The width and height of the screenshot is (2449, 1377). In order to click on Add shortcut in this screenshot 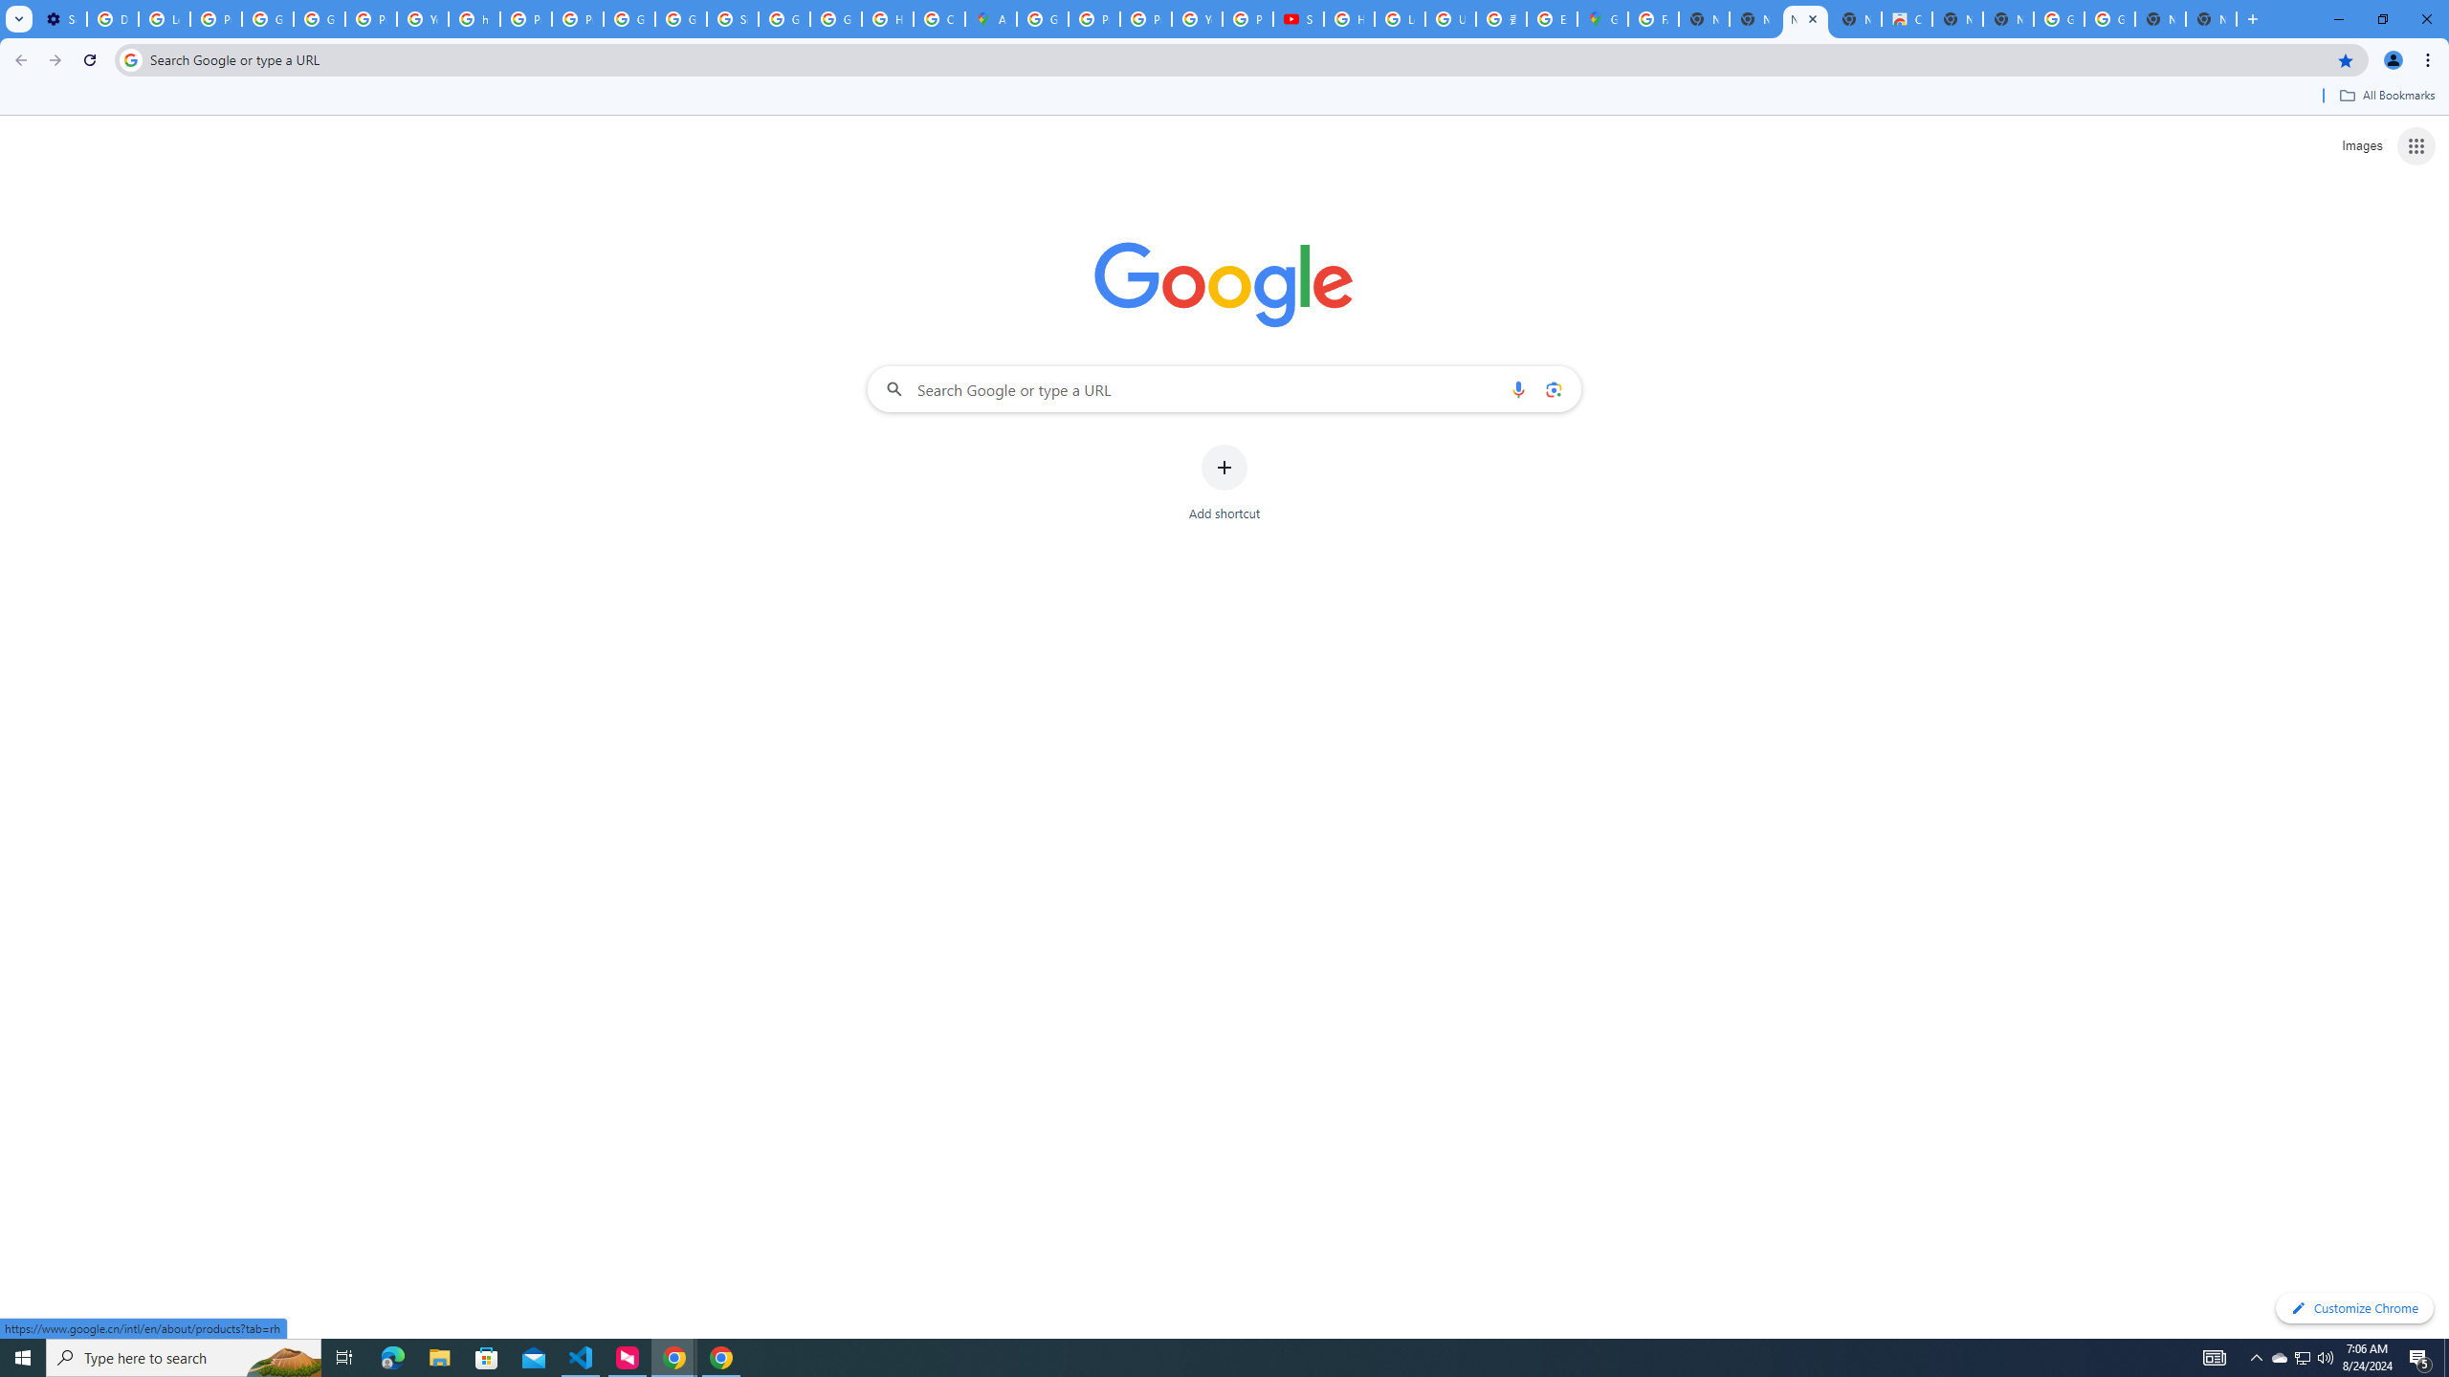, I will do `click(1224, 483)`.